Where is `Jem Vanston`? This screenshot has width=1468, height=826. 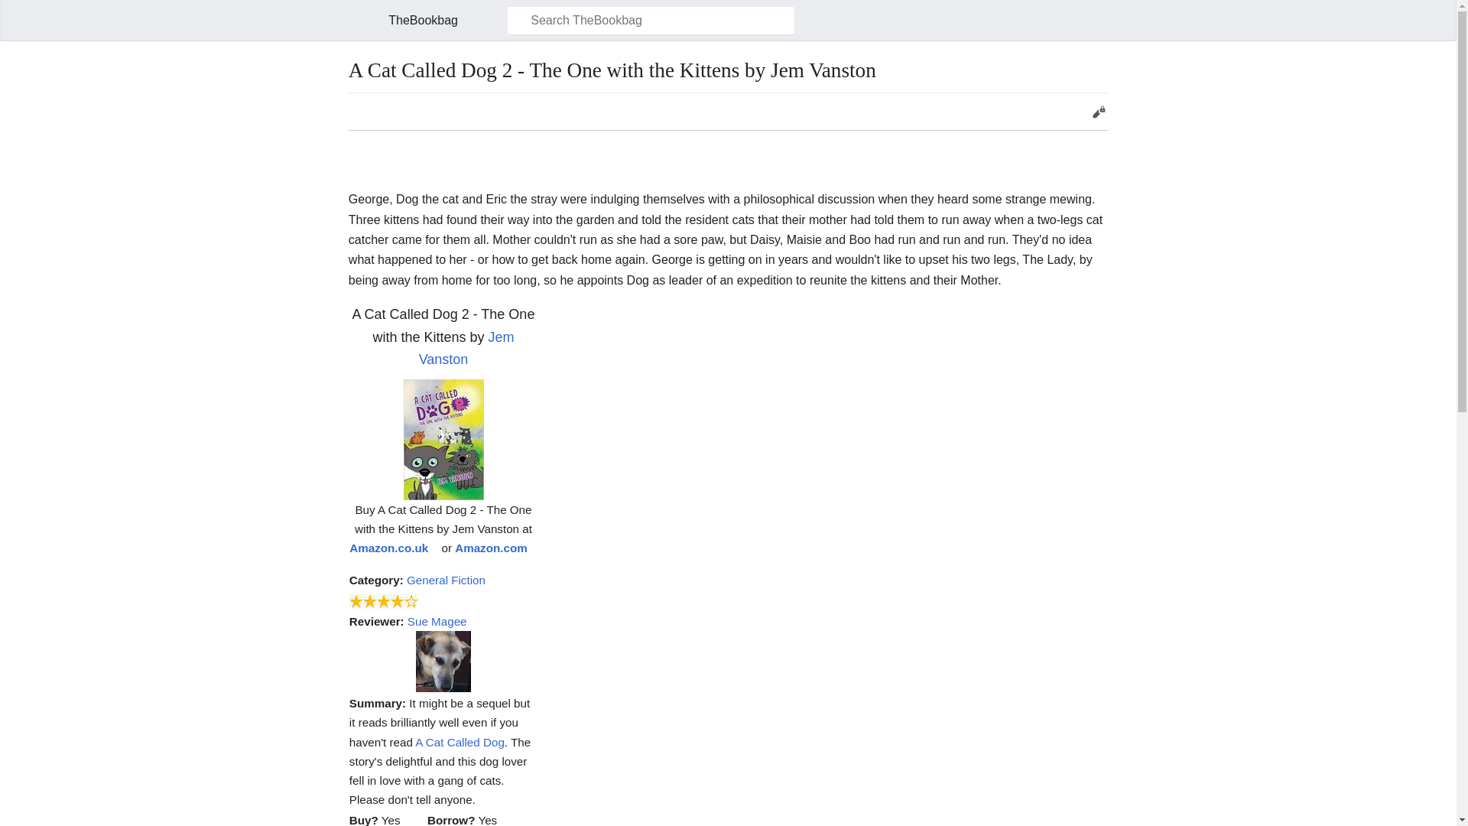
Jem Vanston is located at coordinates (466, 348).